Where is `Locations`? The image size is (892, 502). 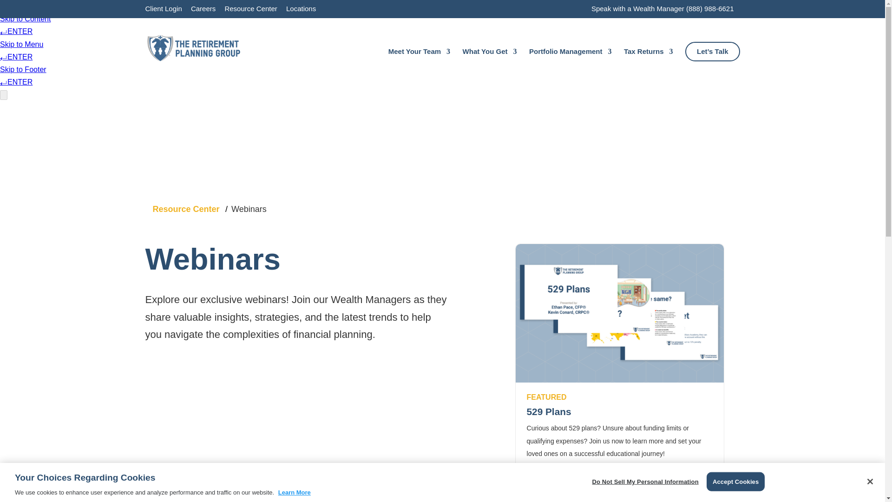
Locations is located at coordinates (301, 11).